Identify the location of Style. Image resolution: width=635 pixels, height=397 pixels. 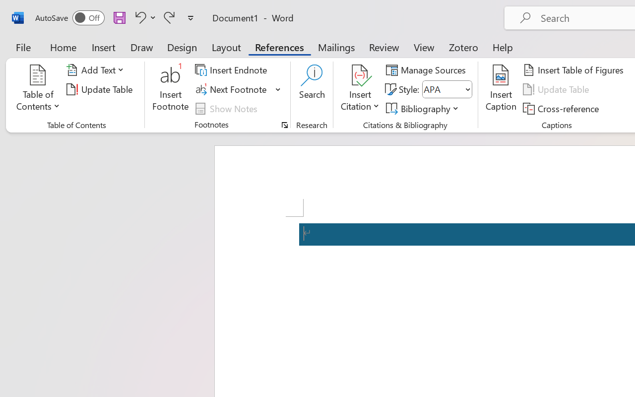
(443, 89).